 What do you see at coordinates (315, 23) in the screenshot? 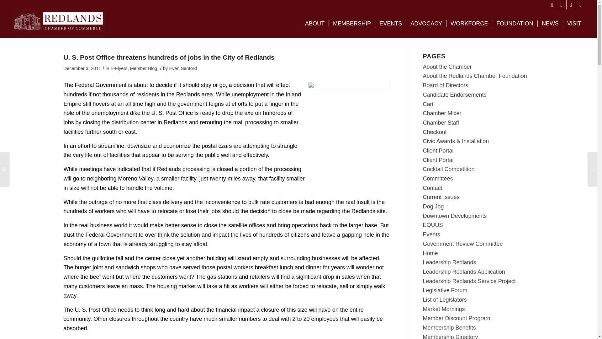
I see `ABOUT` at bounding box center [315, 23].